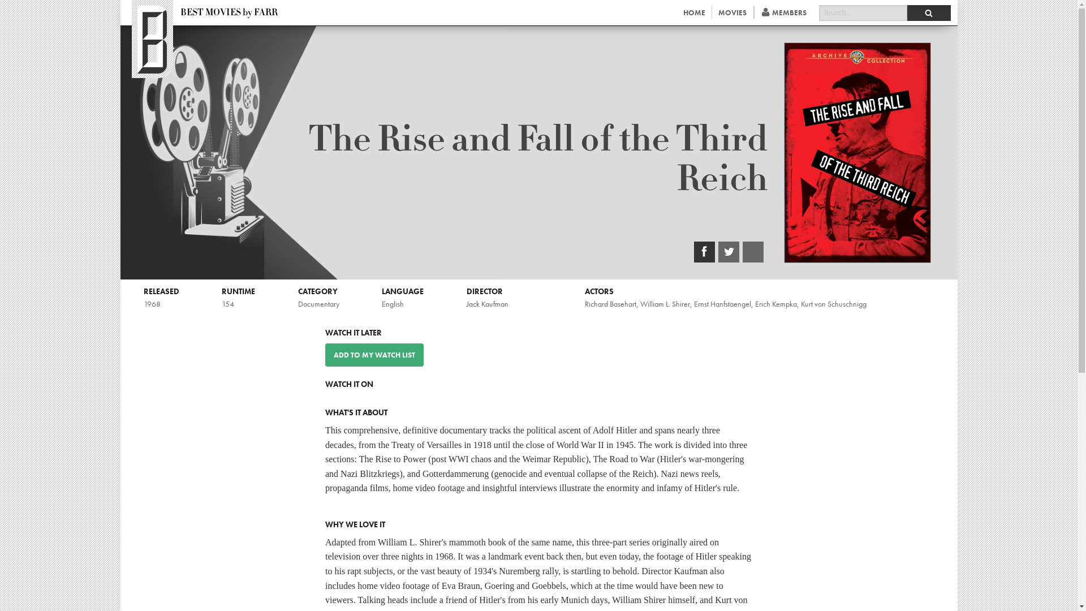 The width and height of the screenshot is (1086, 611). What do you see at coordinates (784, 12) in the screenshot?
I see `MEMBERS` at bounding box center [784, 12].